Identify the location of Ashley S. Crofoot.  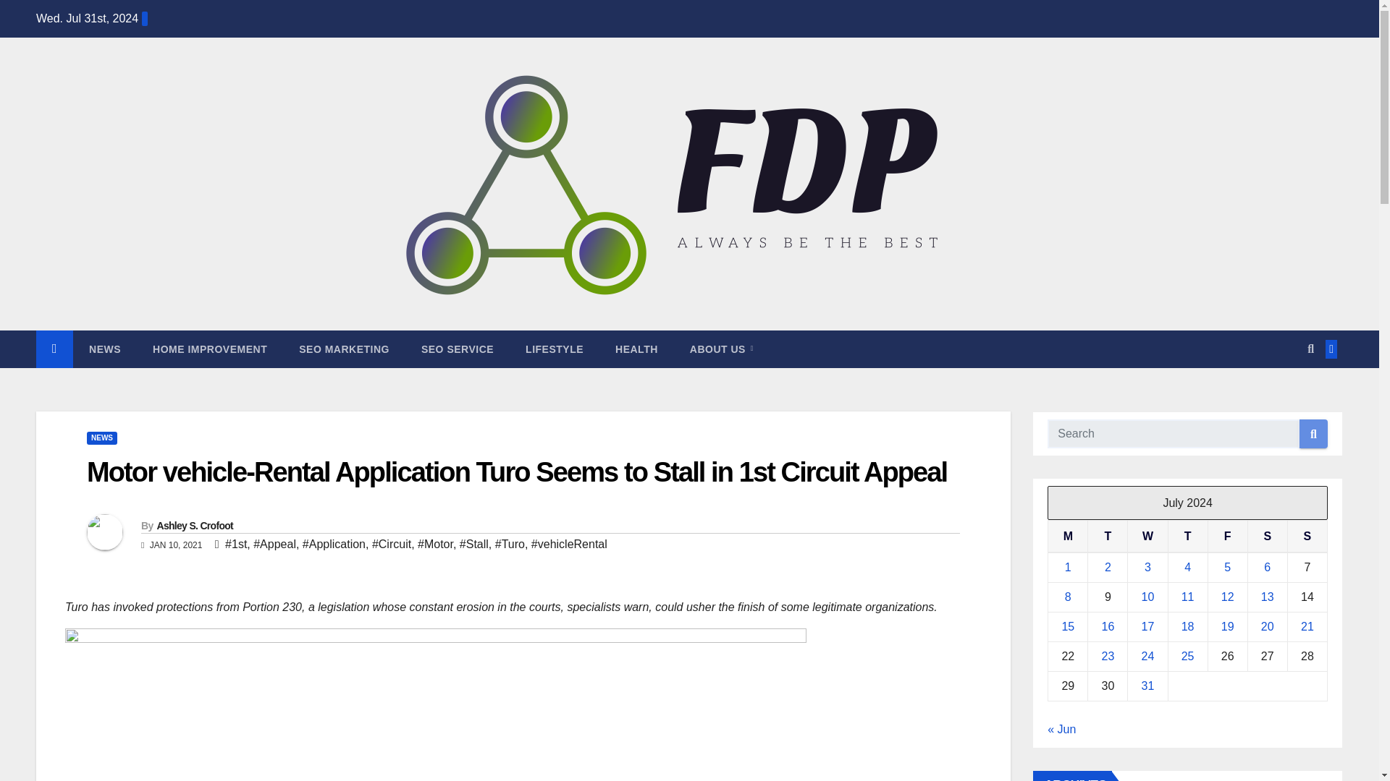
(194, 526).